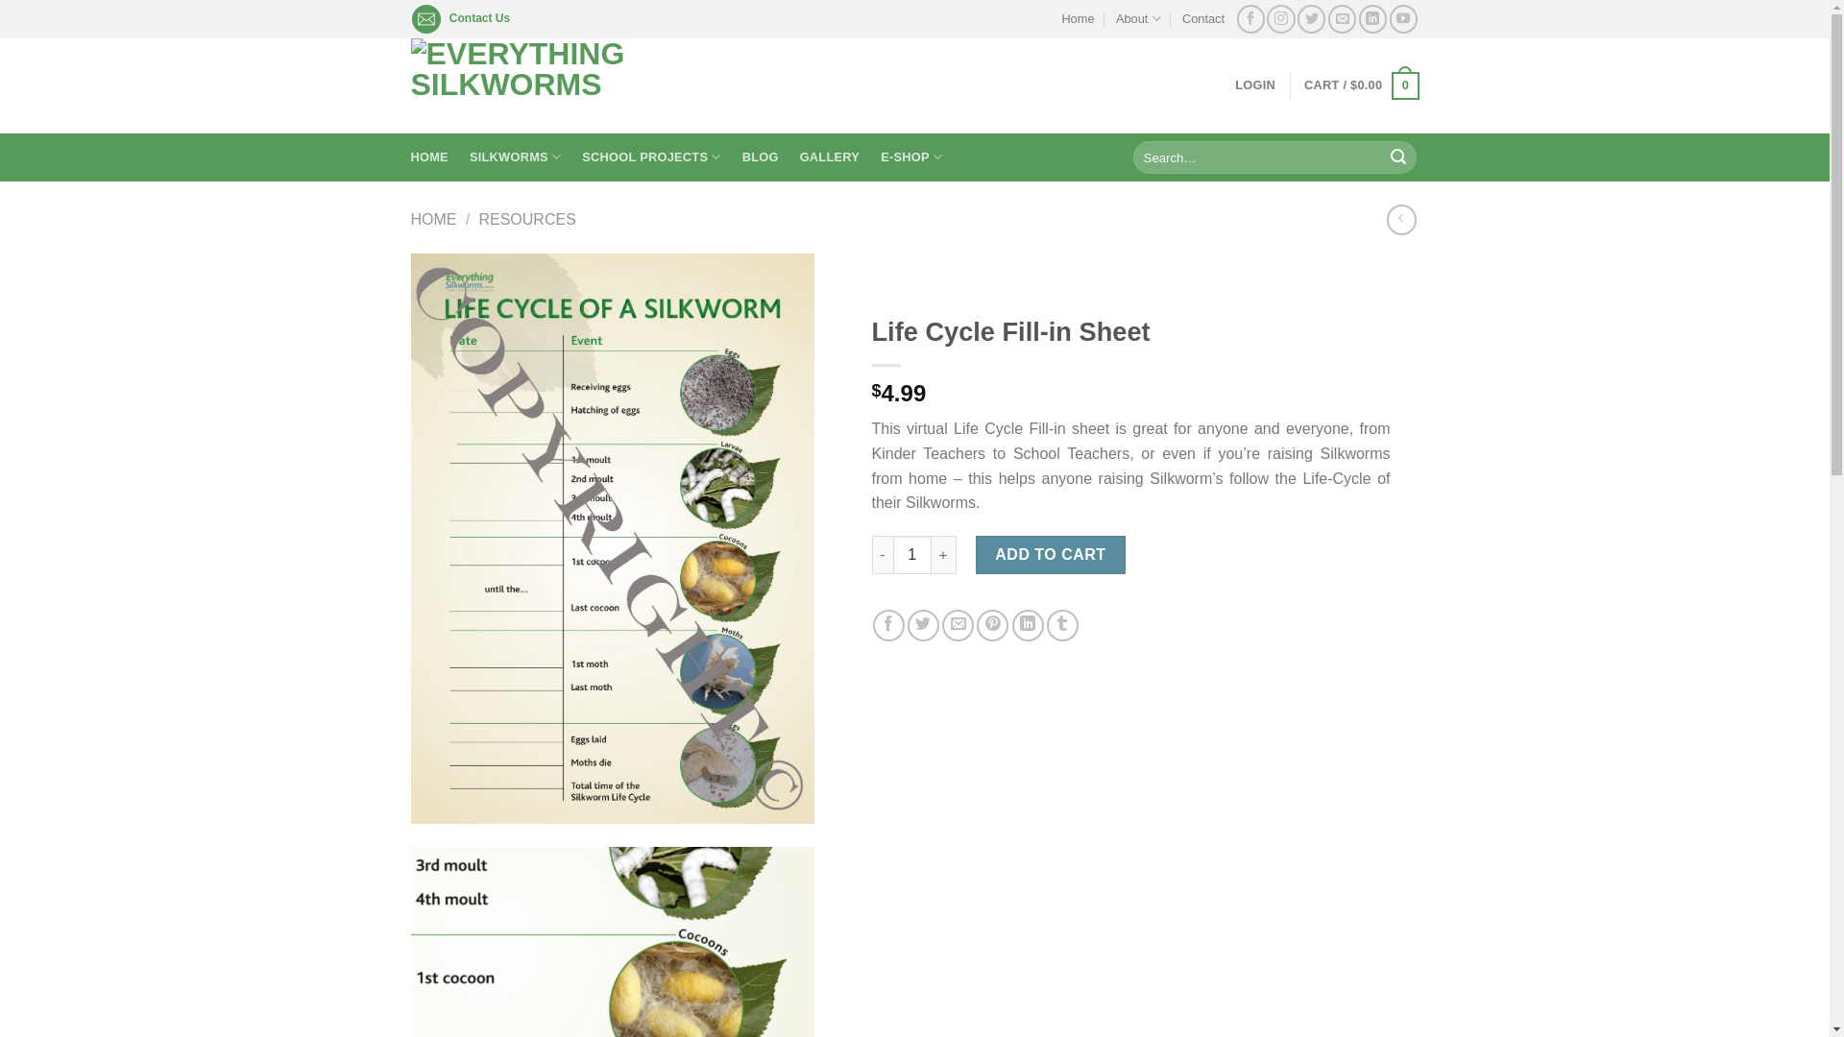 This screenshot has height=1037, width=1844. What do you see at coordinates (651, 157) in the screenshot?
I see `SCHOOL PROJECTS` at bounding box center [651, 157].